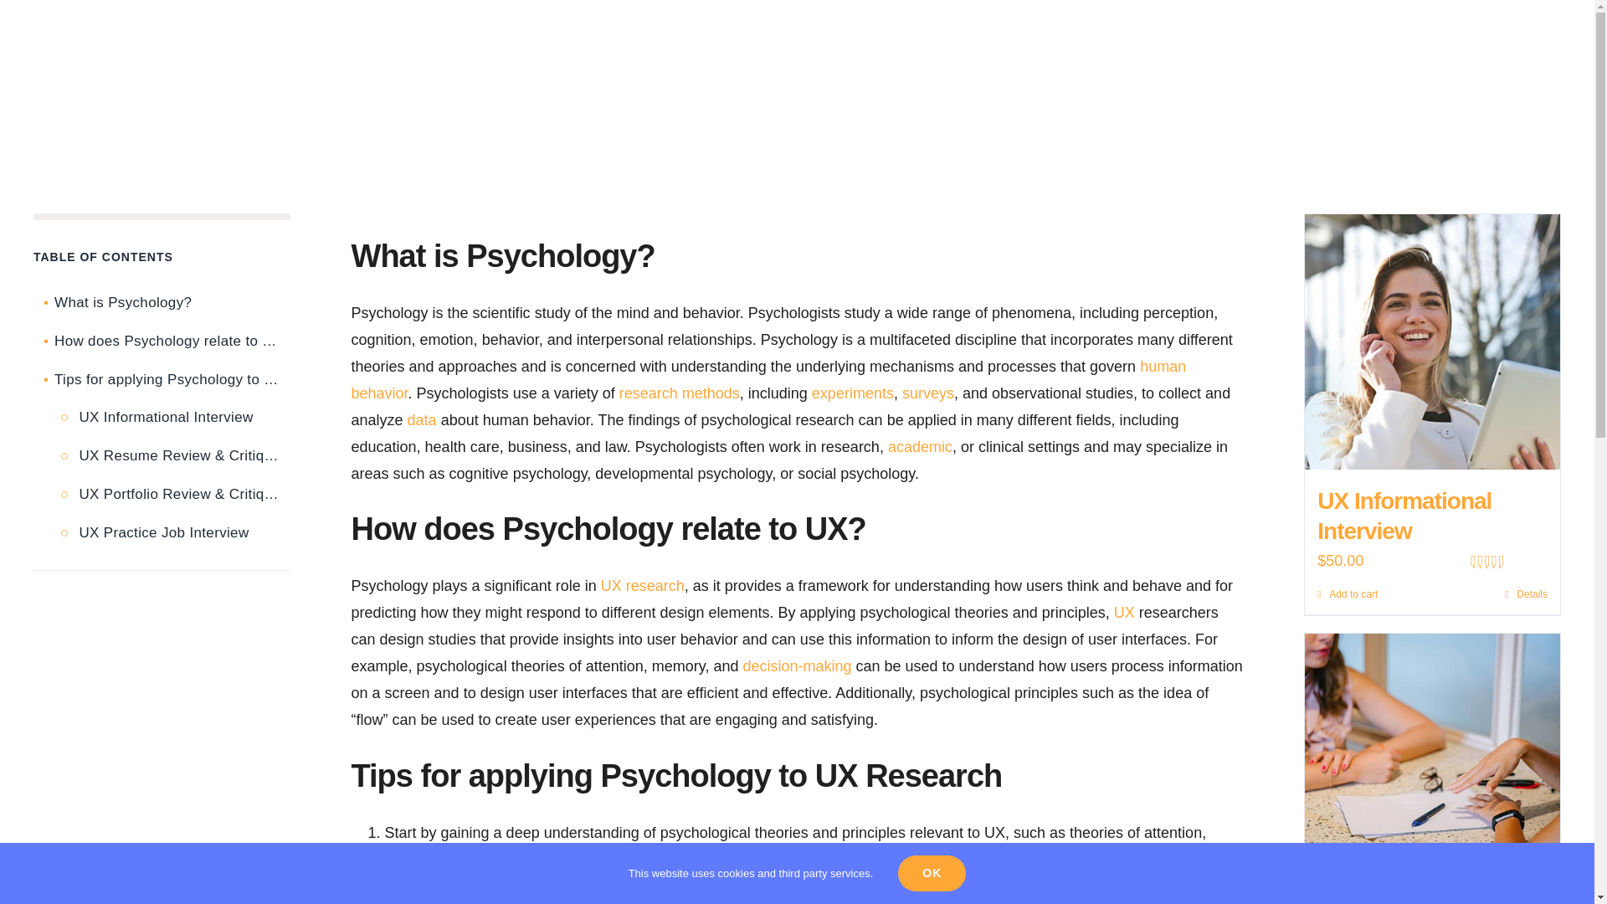  Describe the element at coordinates (162, 303) in the screenshot. I see `What is Psychology?` at that location.